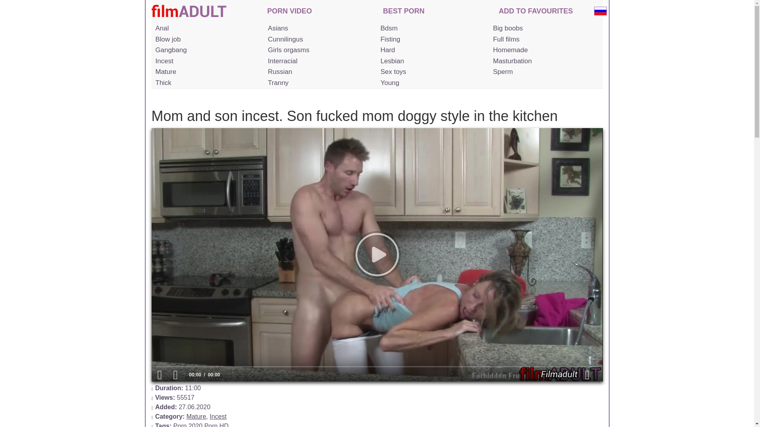  I want to click on Interracial porn, sex with blacks, so click(319, 61).